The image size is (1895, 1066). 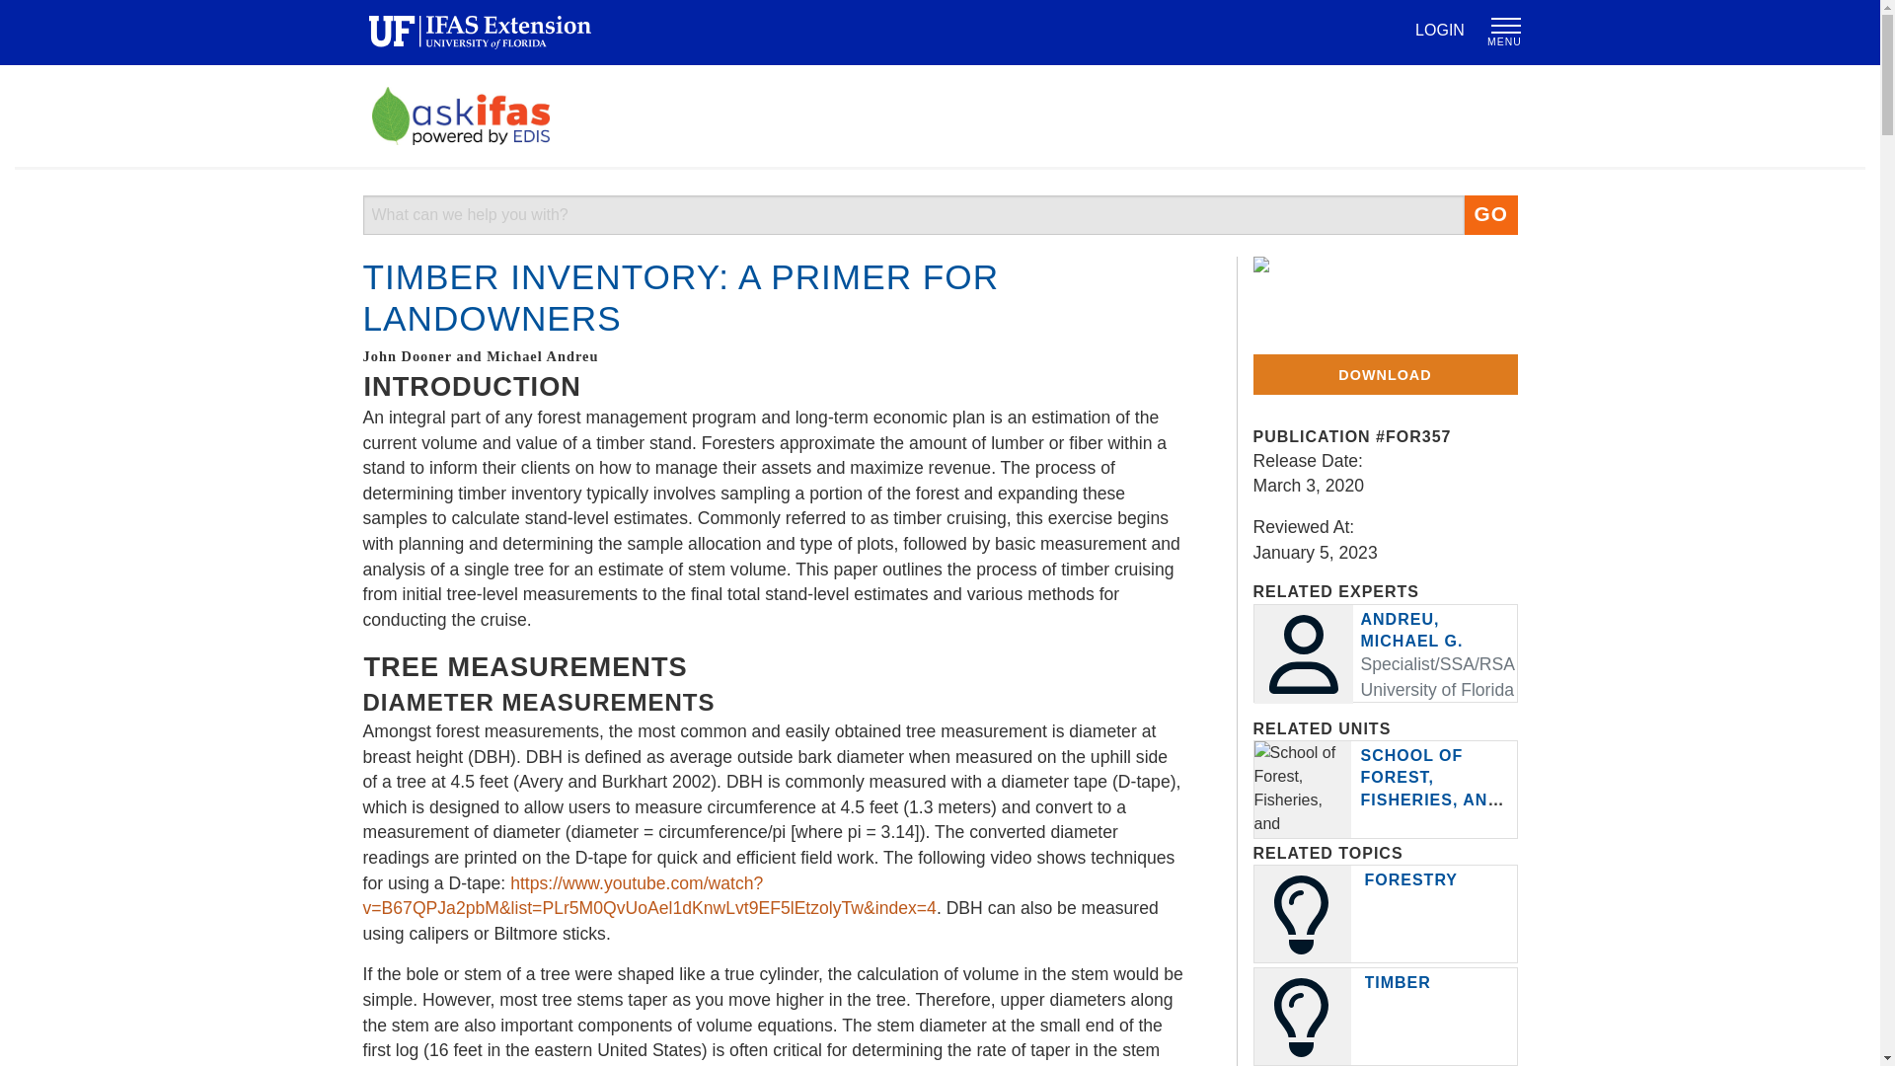 I want to click on Timber, so click(x=1398, y=983).